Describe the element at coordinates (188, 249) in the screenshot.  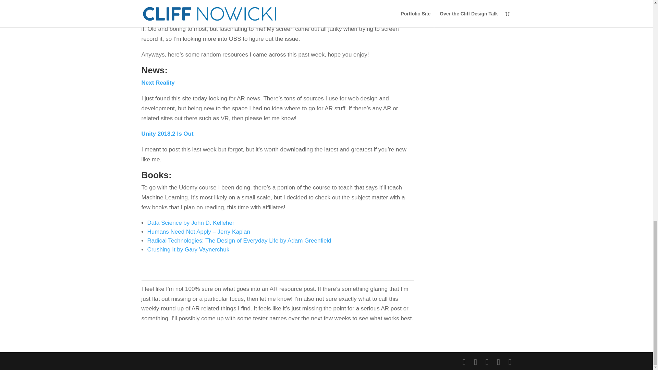
I see `Crushing It by Gary Vaynerchuk` at that location.